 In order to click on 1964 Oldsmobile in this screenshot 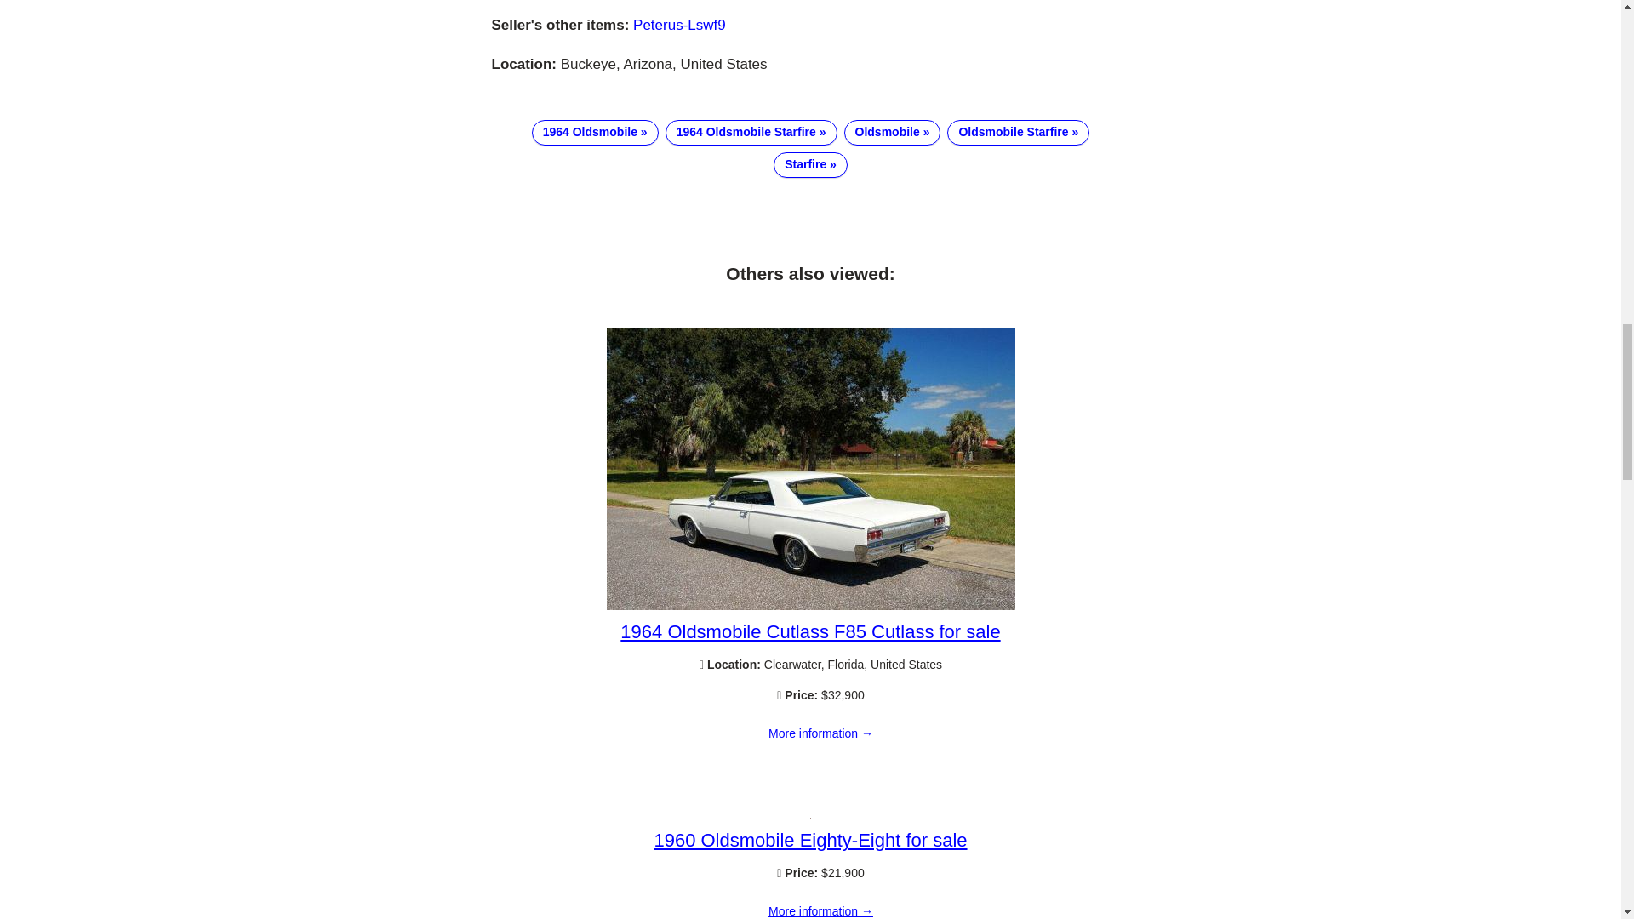, I will do `click(595, 133)`.